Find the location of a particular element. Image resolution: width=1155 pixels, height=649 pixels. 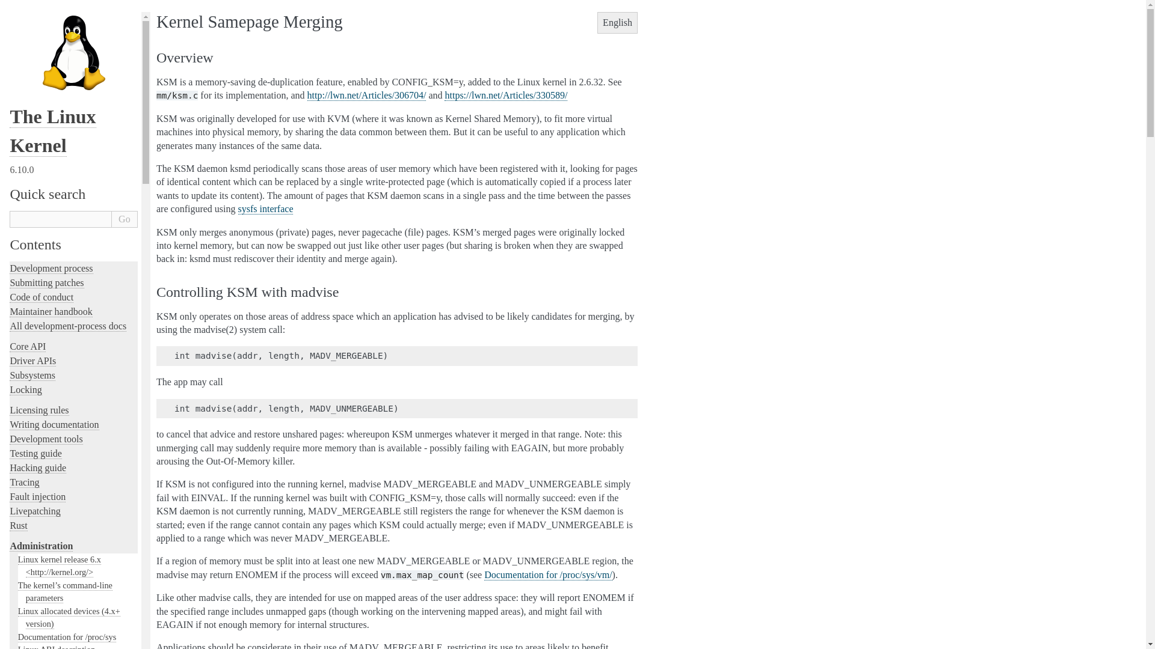

Writing documentation is located at coordinates (54, 424).